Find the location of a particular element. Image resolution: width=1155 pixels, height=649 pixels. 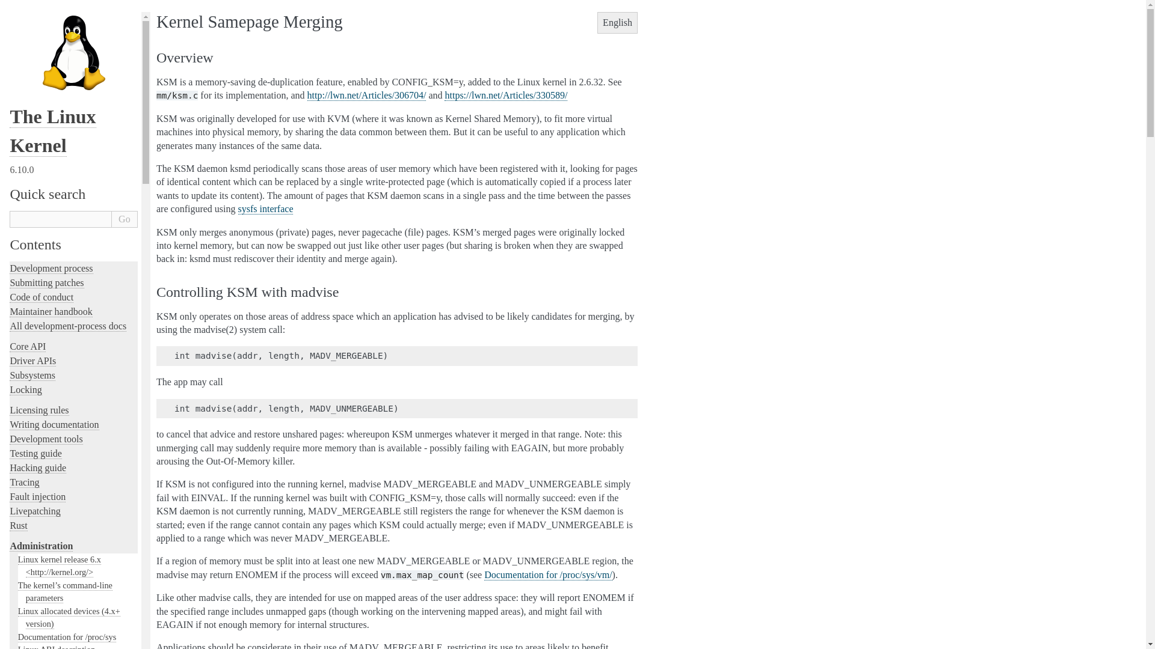

Writing documentation is located at coordinates (54, 424).